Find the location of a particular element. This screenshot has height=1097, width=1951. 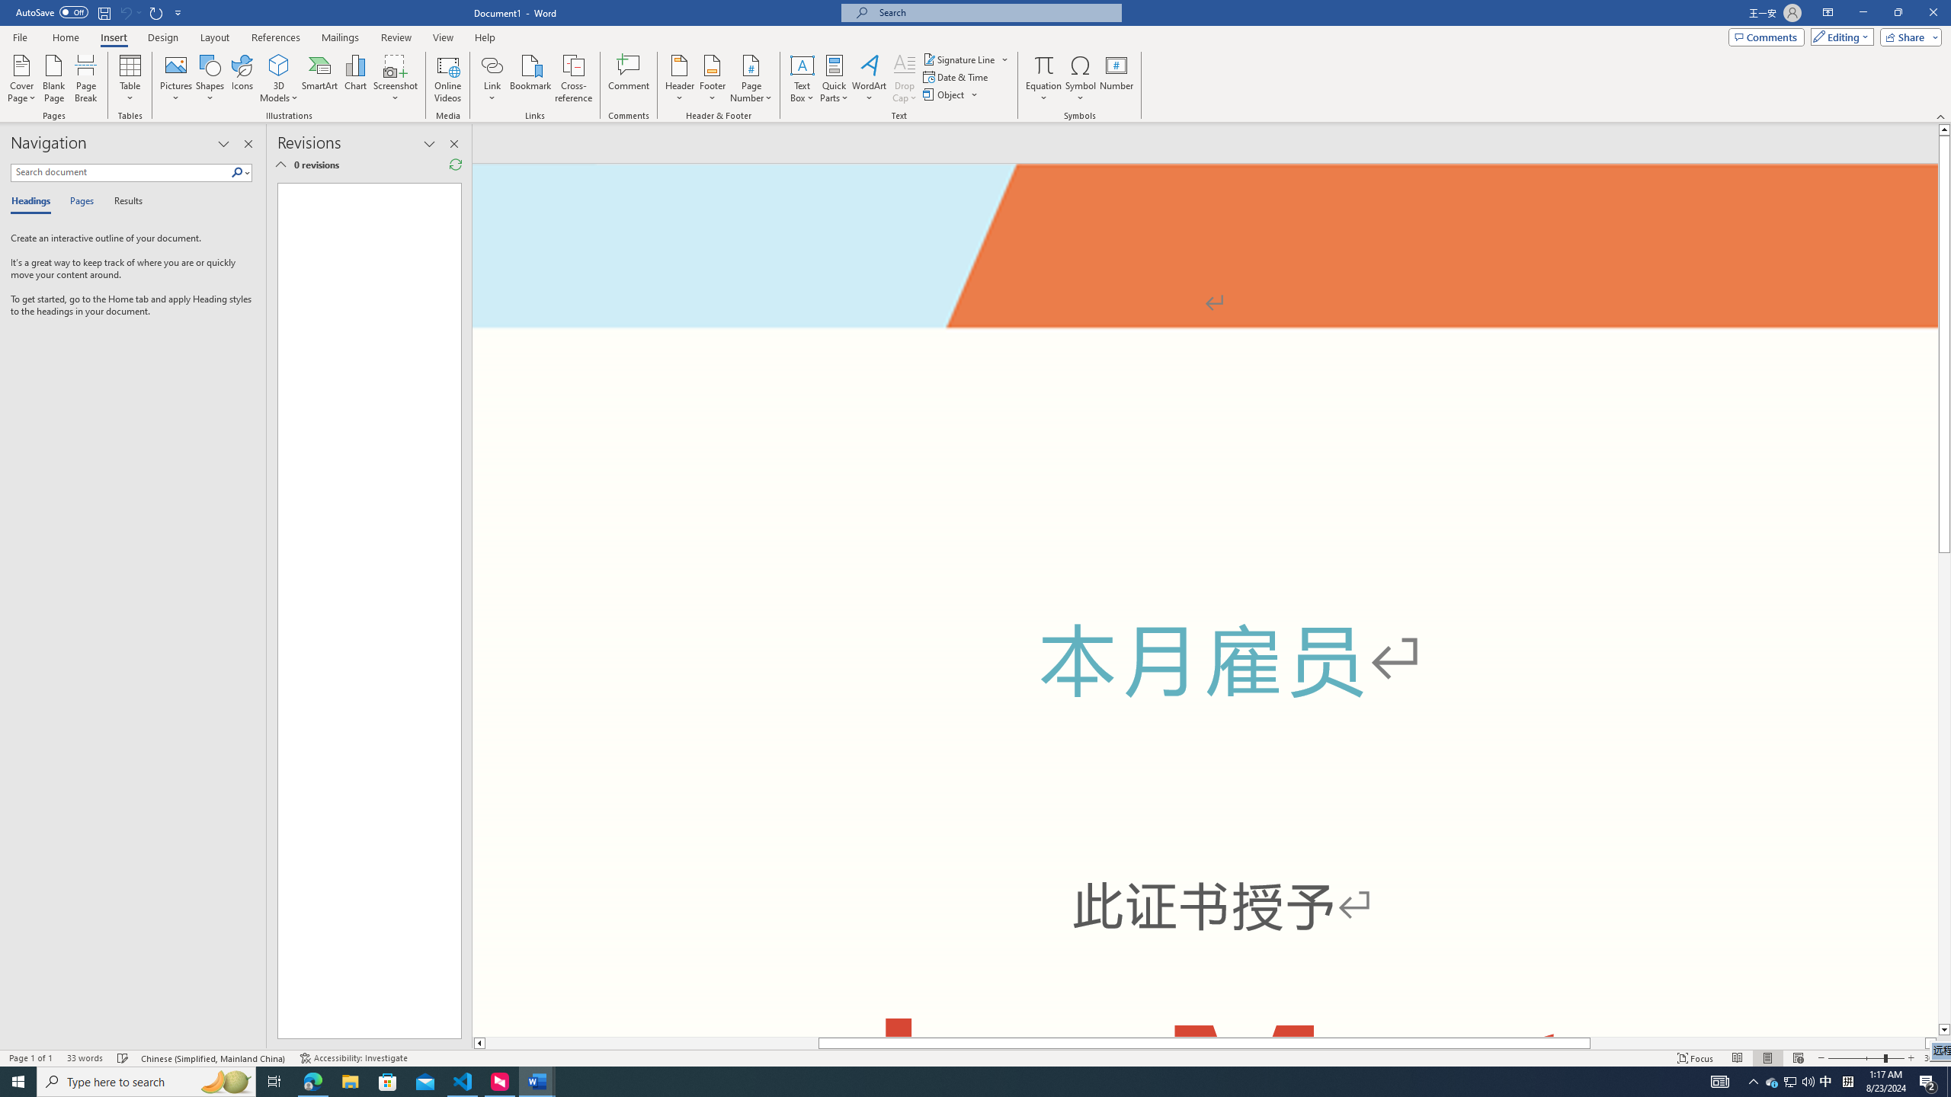

Can't Undo is located at coordinates (130, 12).